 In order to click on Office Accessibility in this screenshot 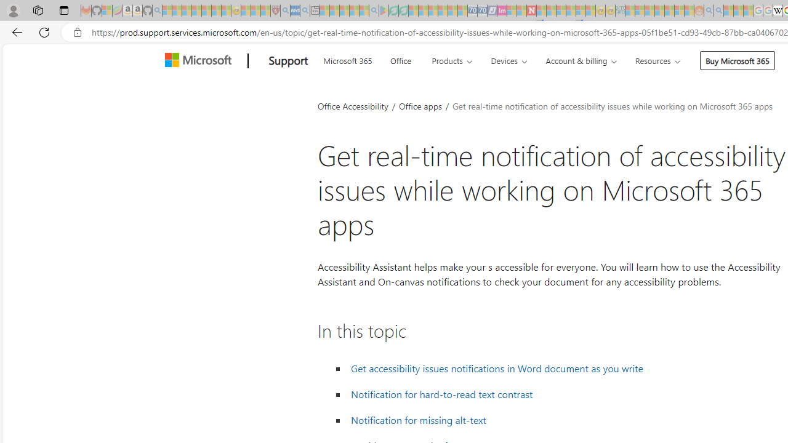, I will do `click(353, 106)`.